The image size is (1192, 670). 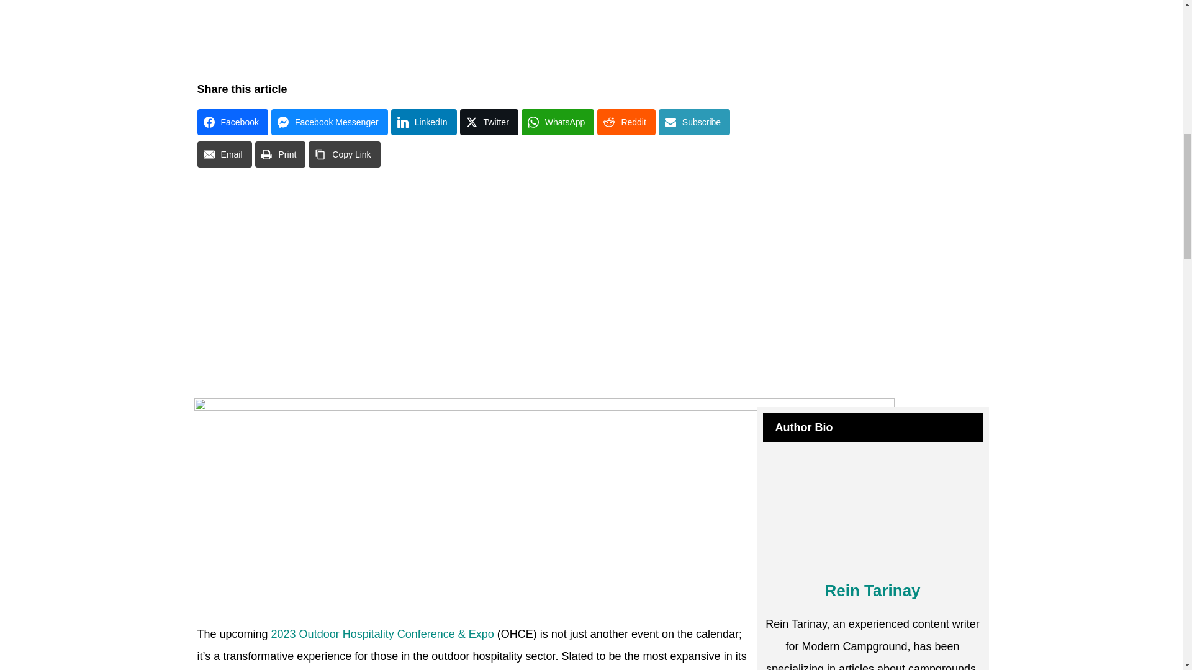 What do you see at coordinates (626, 122) in the screenshot?
I see `Share on Reddit` at bounding box center [626, 122].